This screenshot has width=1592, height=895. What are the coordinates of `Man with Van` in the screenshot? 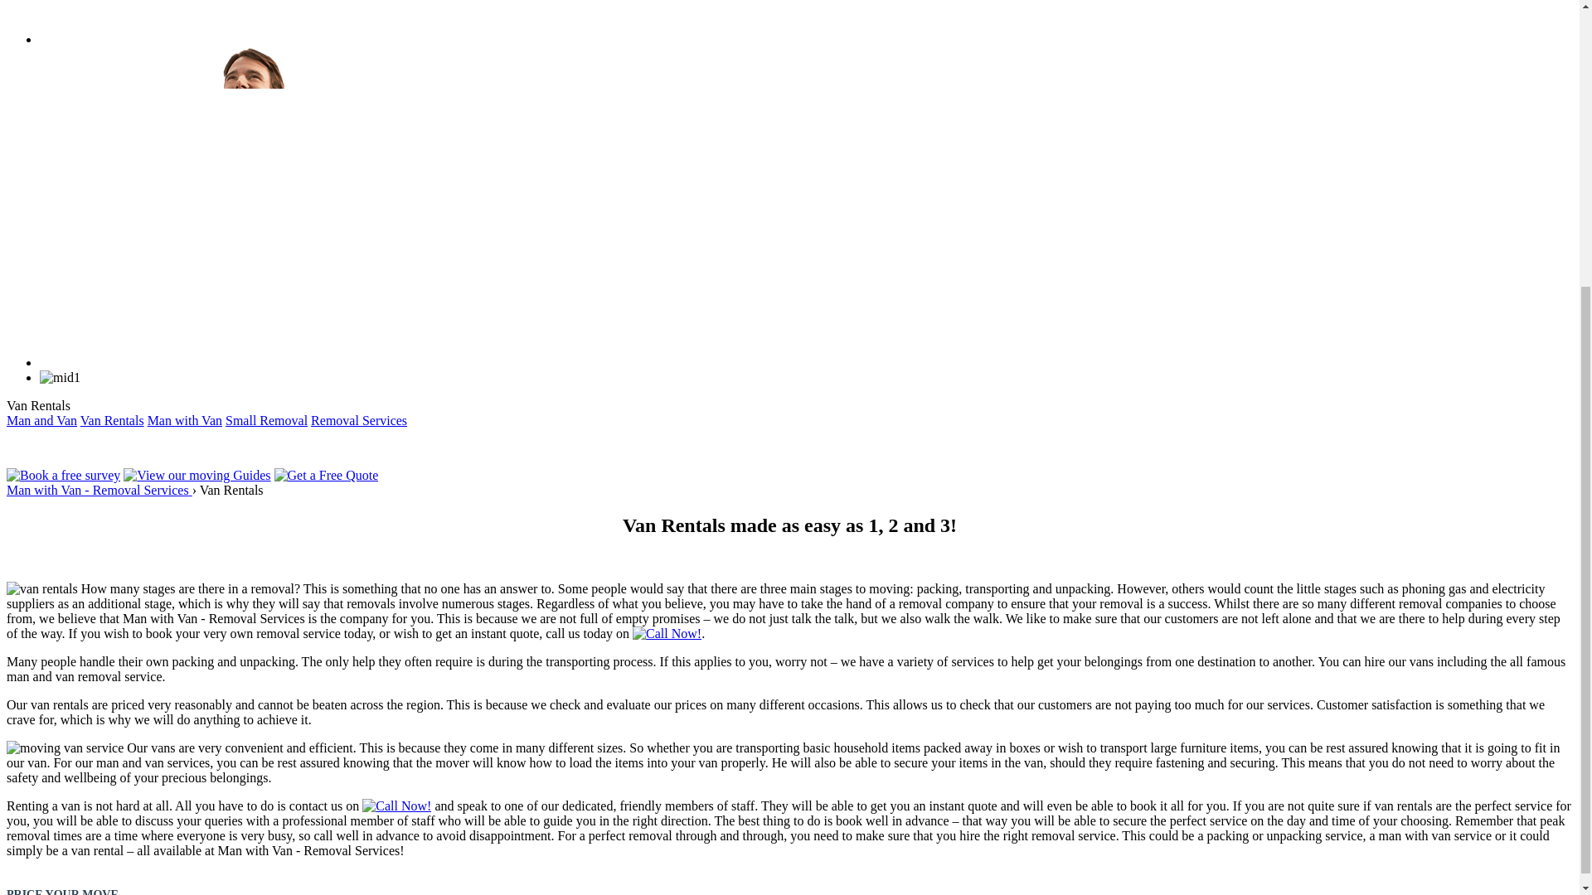 It's located at (185, 420).